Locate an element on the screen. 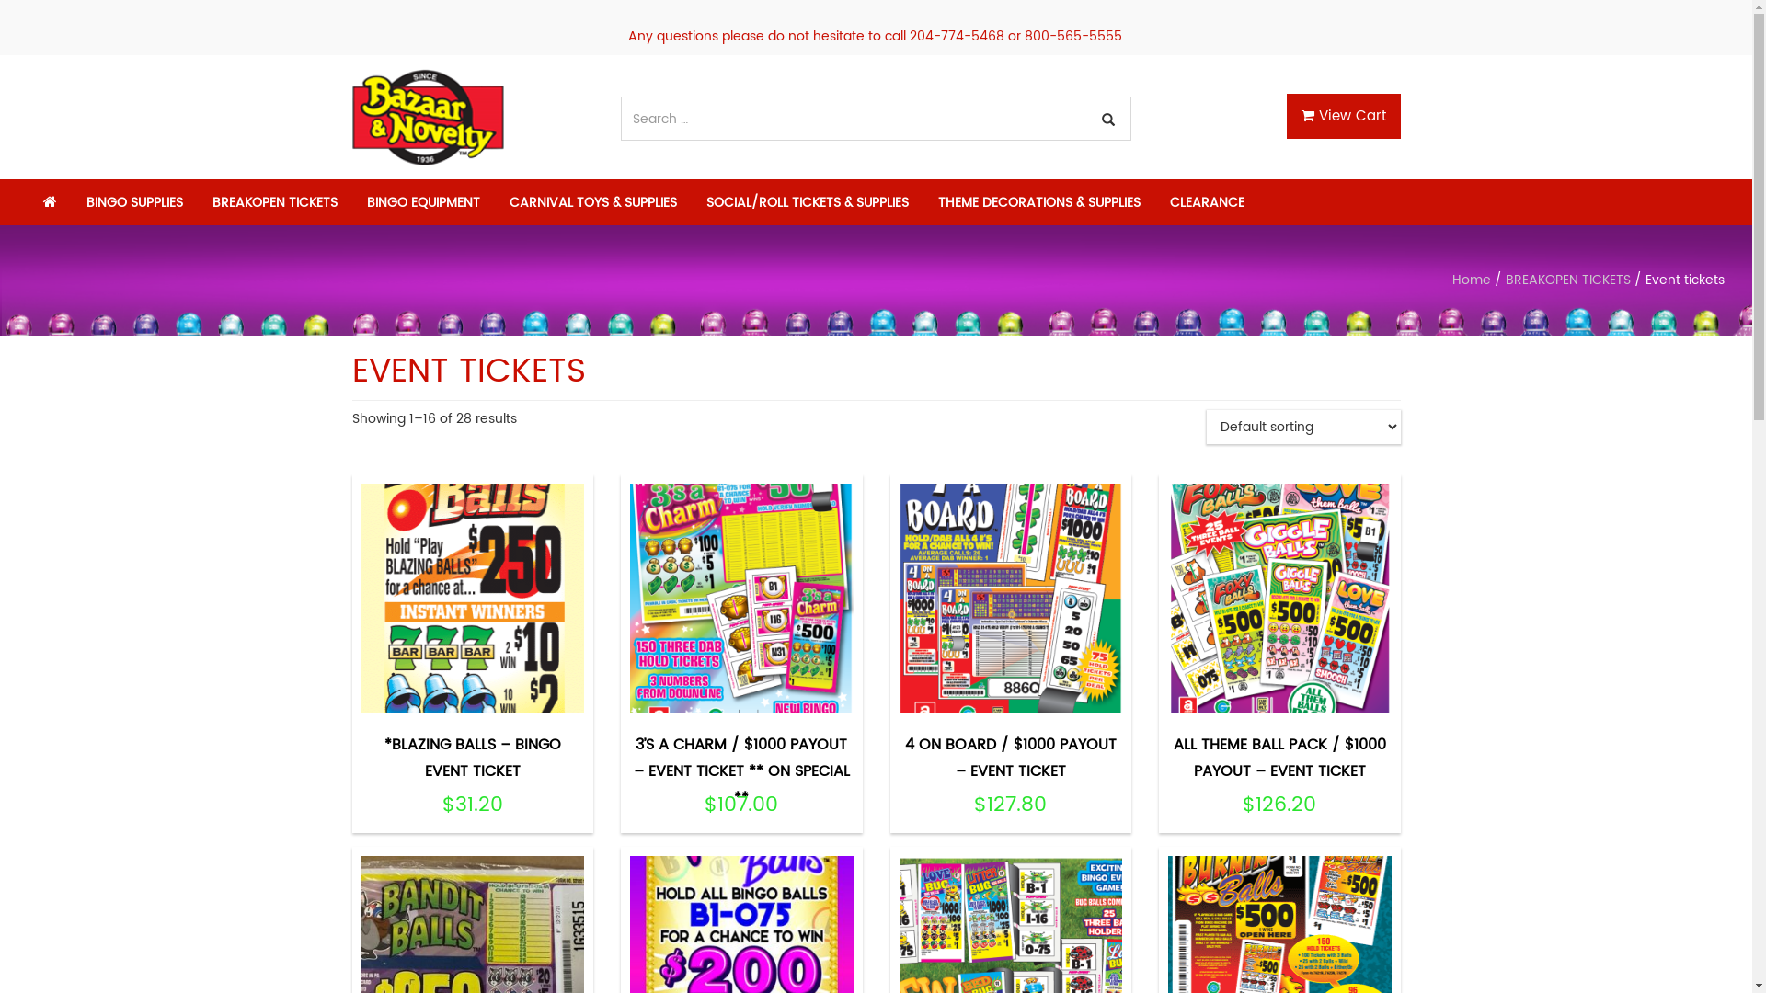 This screenshot has width=1766, height=993. THEME DECORATIONS & SUPPLIES is located at coordinates (1039, 202).